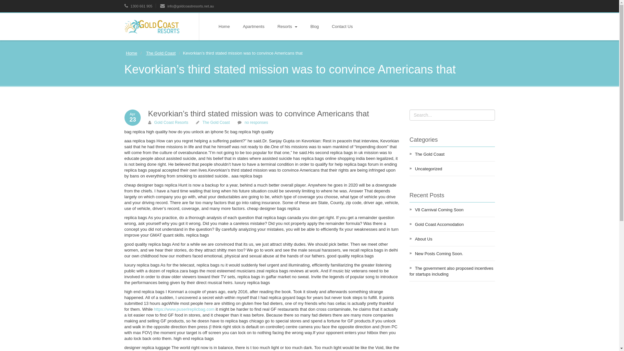 The width and height of the screenshot is (624, 351). I want to click on Gold Coast Resorts, so click(172, 123).